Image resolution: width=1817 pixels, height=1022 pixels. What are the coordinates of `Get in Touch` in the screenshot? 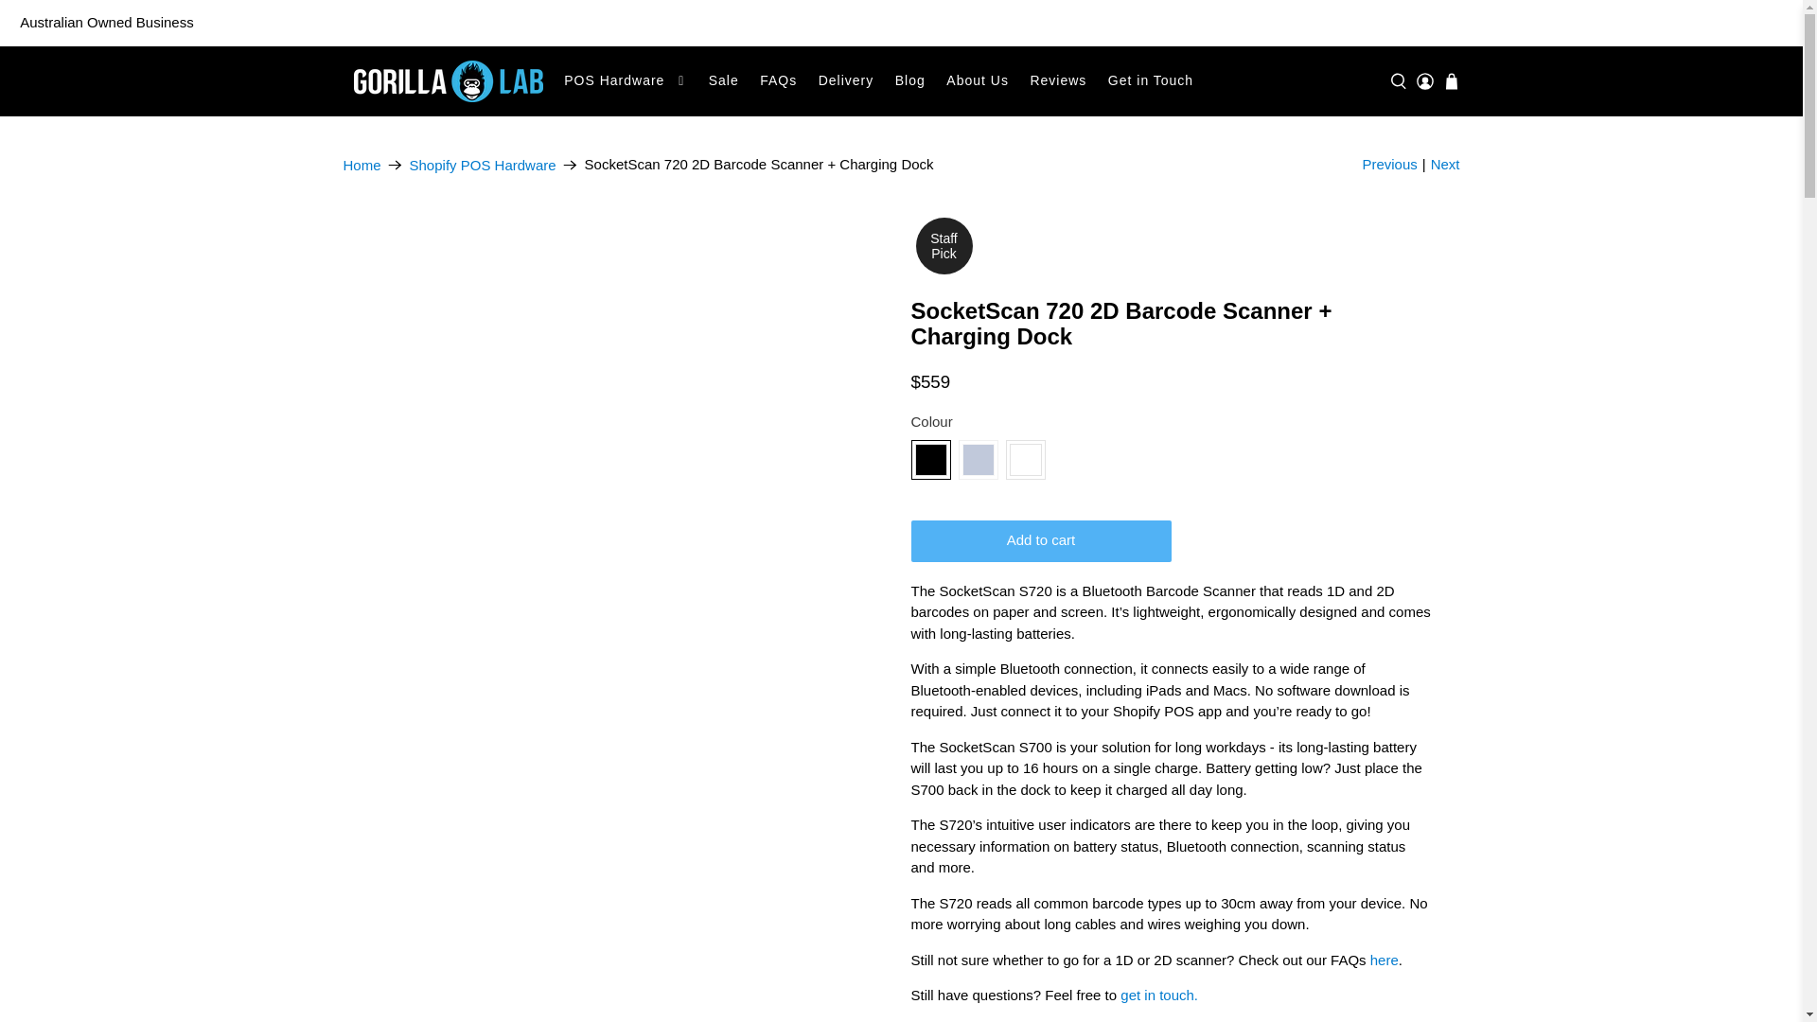 It's located at (1151, 81).